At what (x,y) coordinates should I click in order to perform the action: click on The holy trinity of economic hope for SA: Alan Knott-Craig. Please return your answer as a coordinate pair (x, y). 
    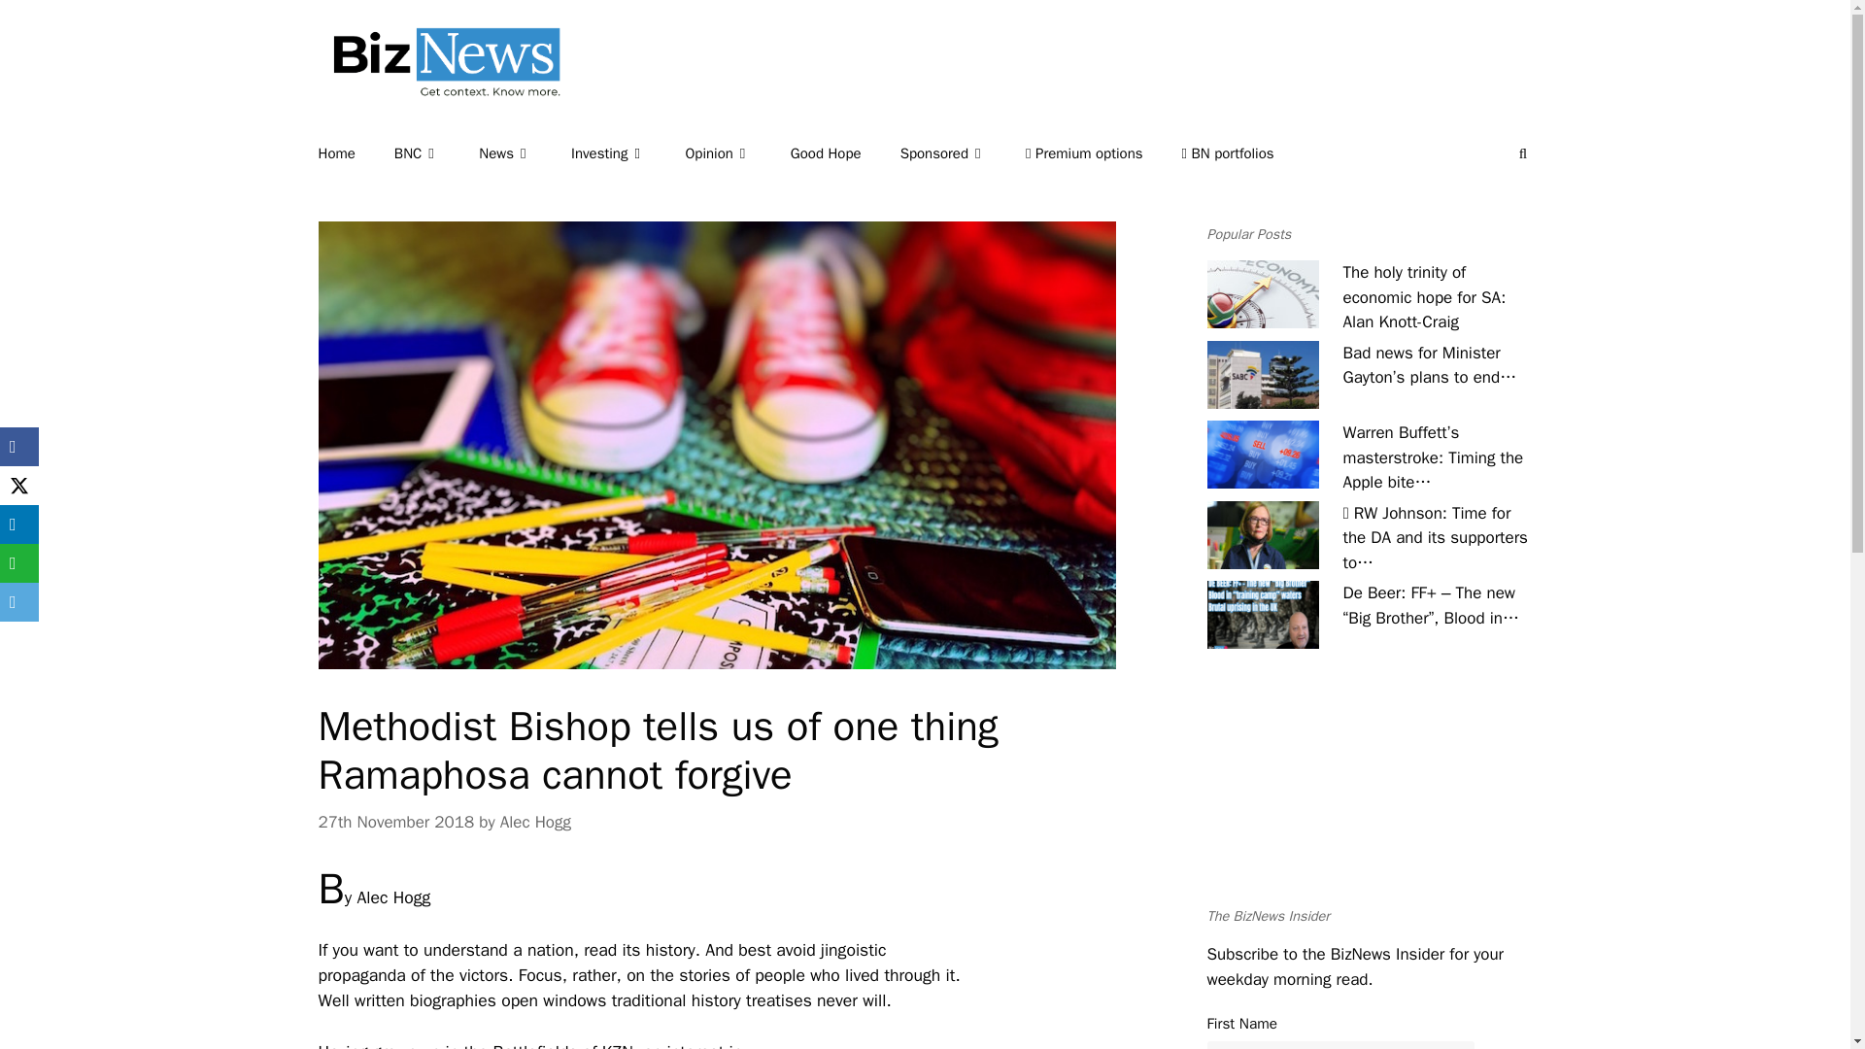
    Looking at the image, I should click on (1263, 293).